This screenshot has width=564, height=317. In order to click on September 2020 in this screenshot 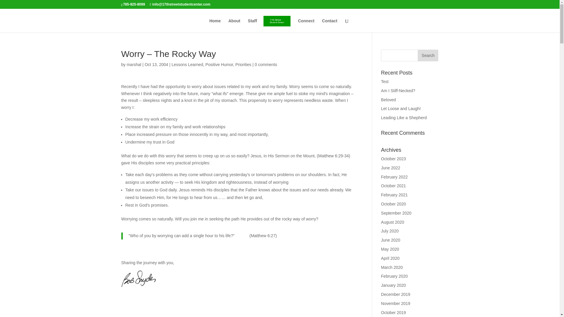, I will do `click(396, 213)`.